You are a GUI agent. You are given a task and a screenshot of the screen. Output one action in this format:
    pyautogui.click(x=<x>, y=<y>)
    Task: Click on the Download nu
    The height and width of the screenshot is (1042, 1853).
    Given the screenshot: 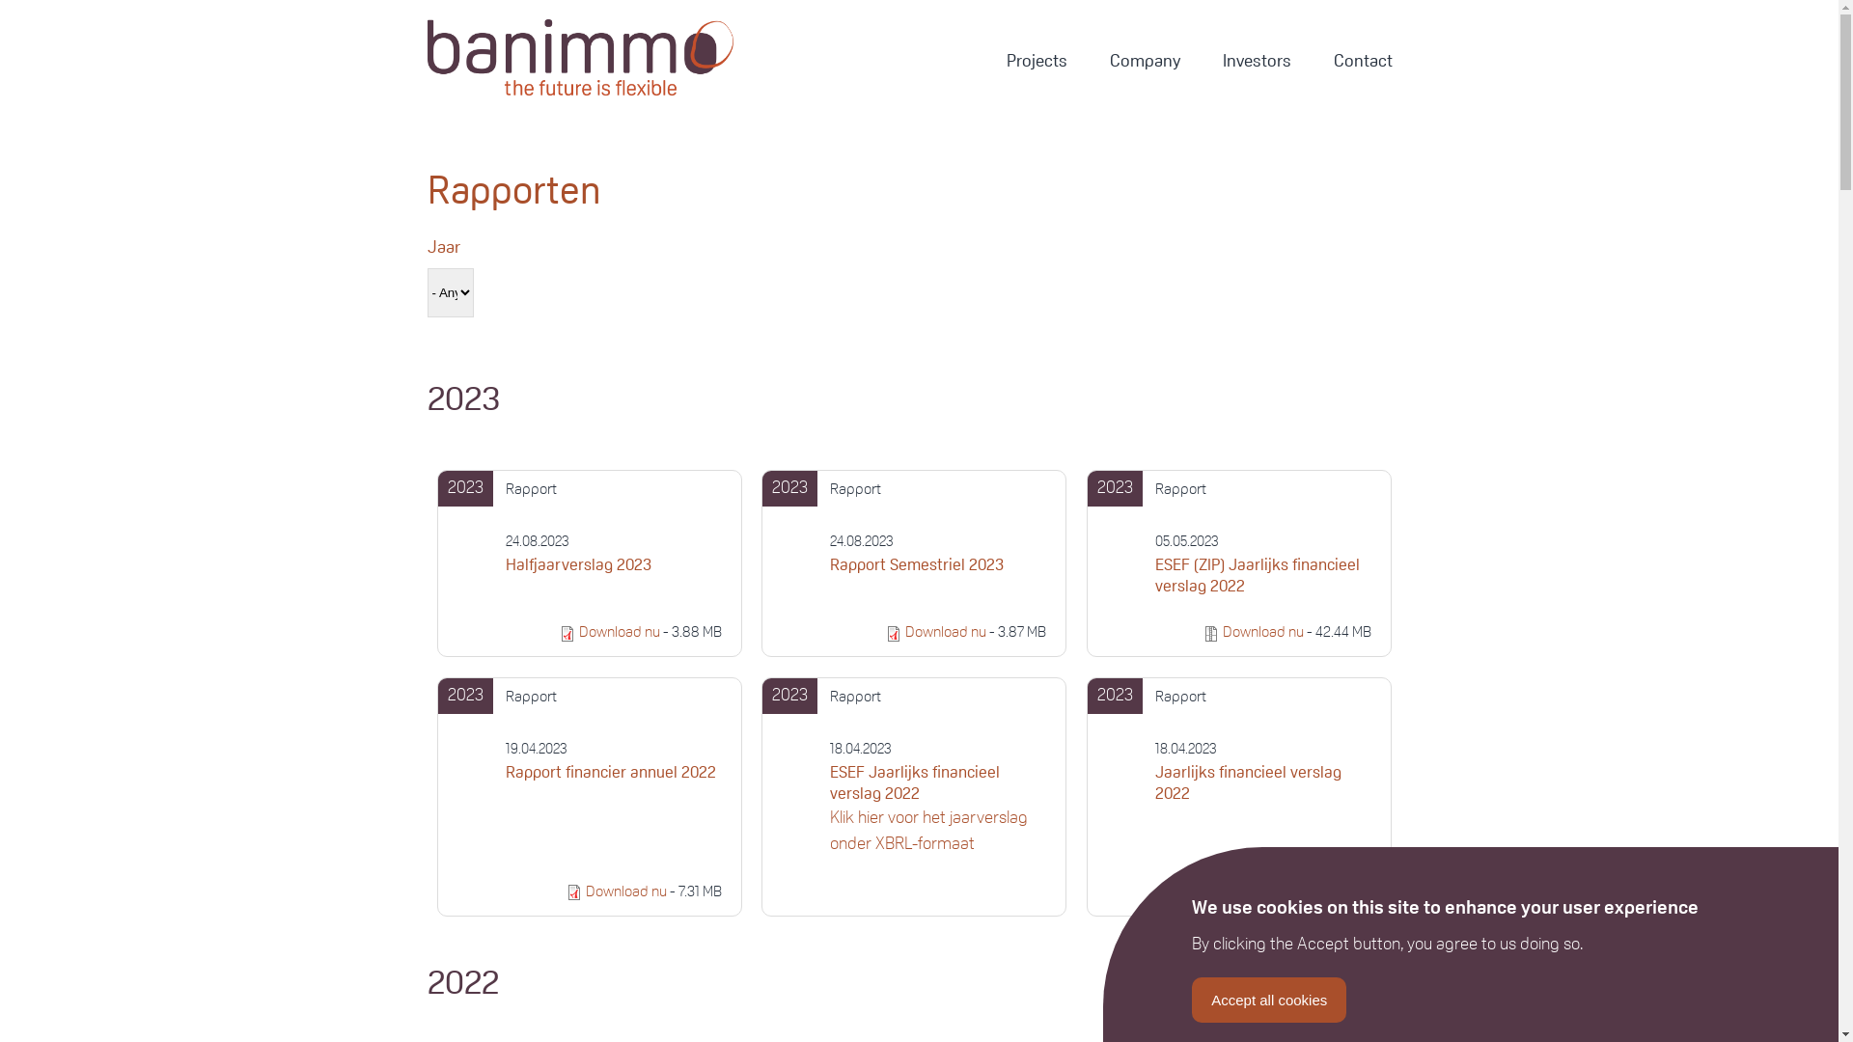 What is the action you would take?
    pyautogui.click(x=1263, y=633)
    